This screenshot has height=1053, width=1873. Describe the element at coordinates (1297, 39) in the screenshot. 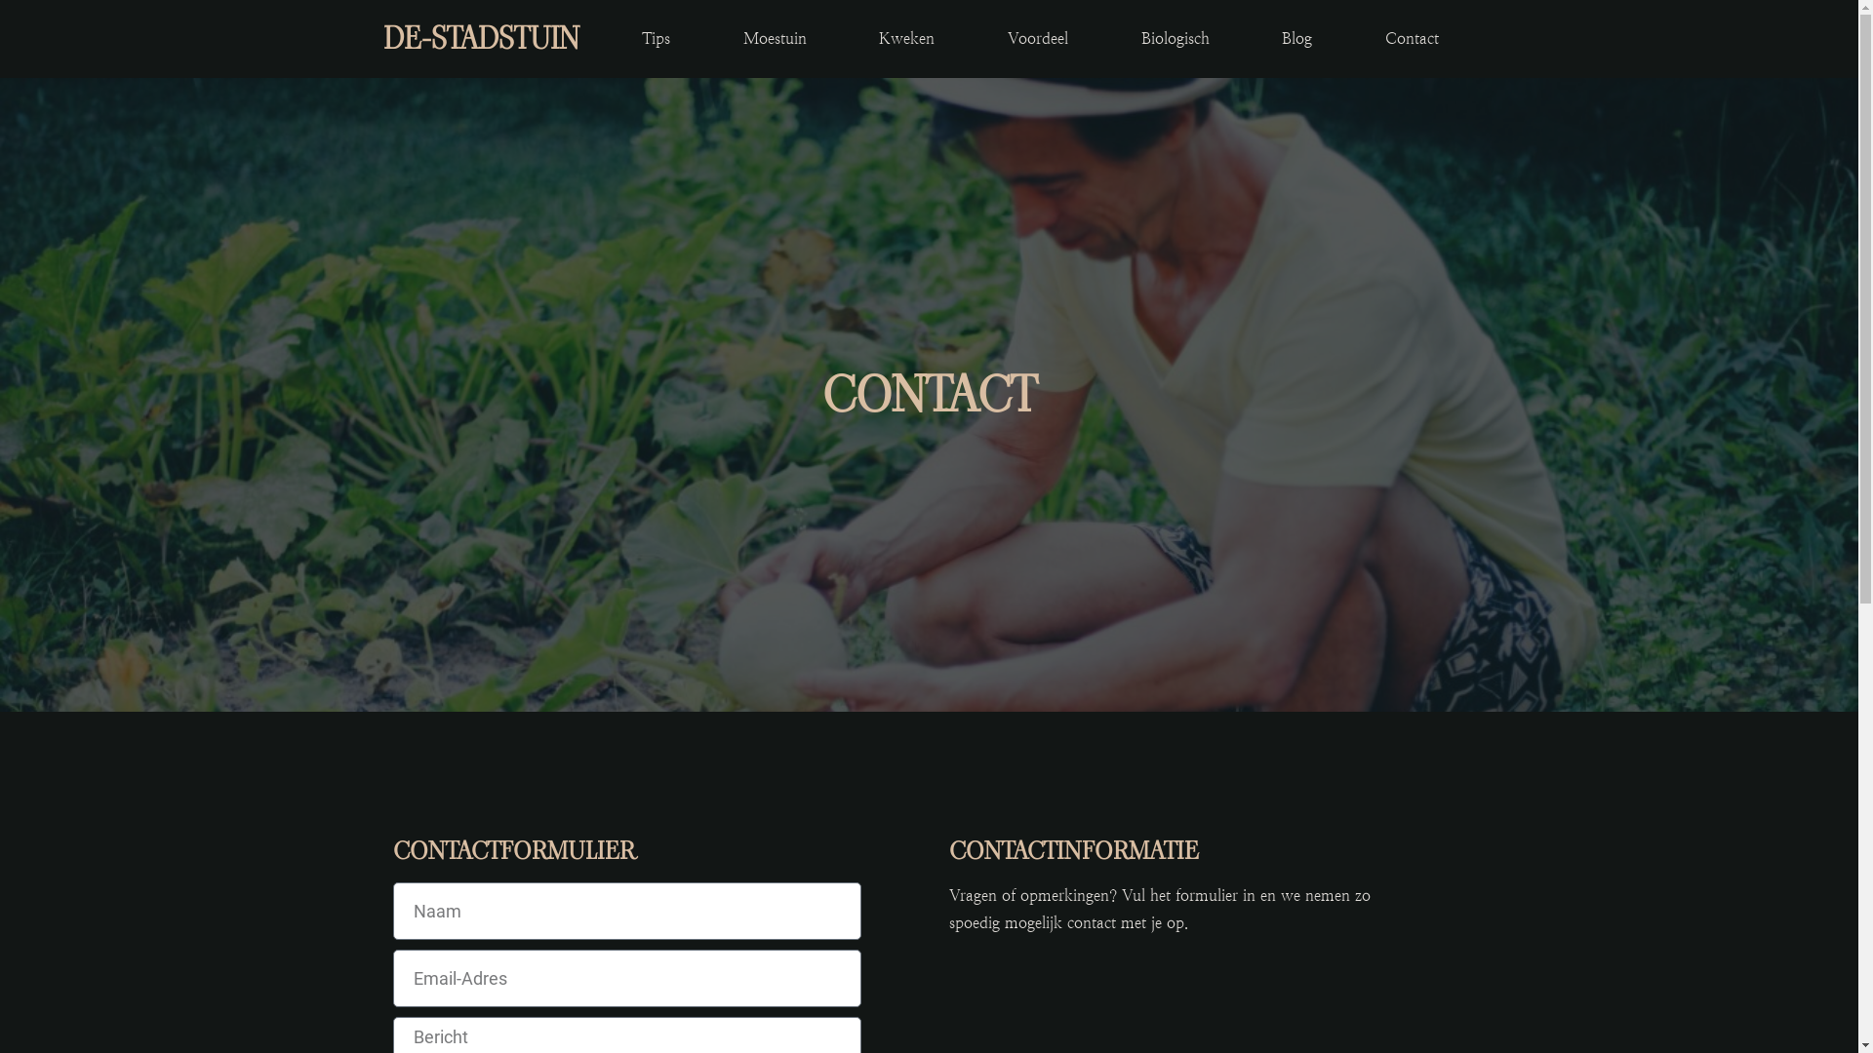

I see `Blog` at that location.